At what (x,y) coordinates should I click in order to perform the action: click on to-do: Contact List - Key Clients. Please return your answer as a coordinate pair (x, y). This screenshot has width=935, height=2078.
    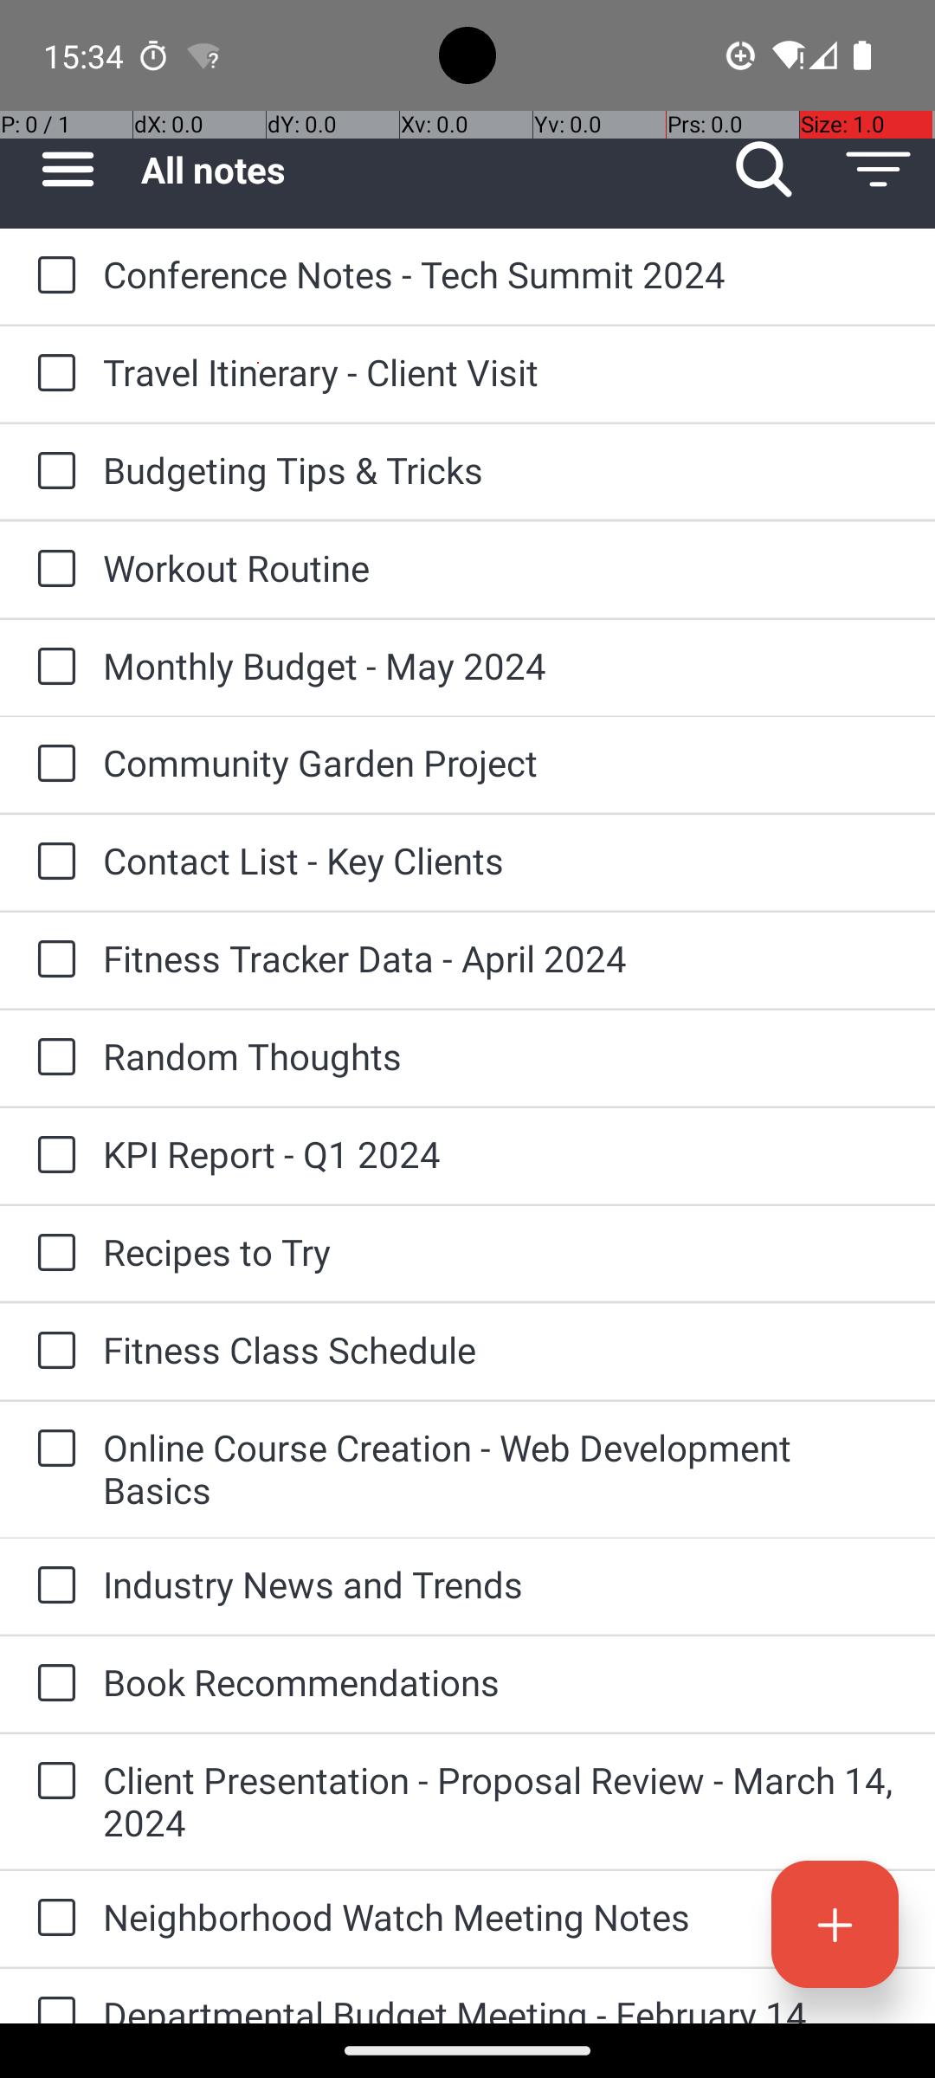
    Looking at the image, I should click on (52, 862).